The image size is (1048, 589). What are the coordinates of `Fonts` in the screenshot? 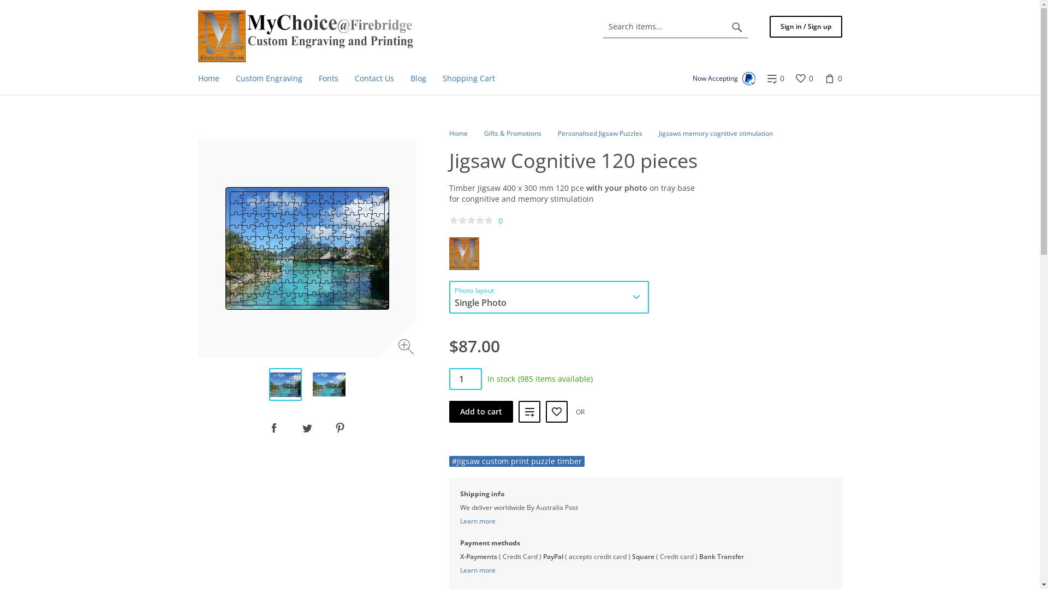 It's located at (328, 79).